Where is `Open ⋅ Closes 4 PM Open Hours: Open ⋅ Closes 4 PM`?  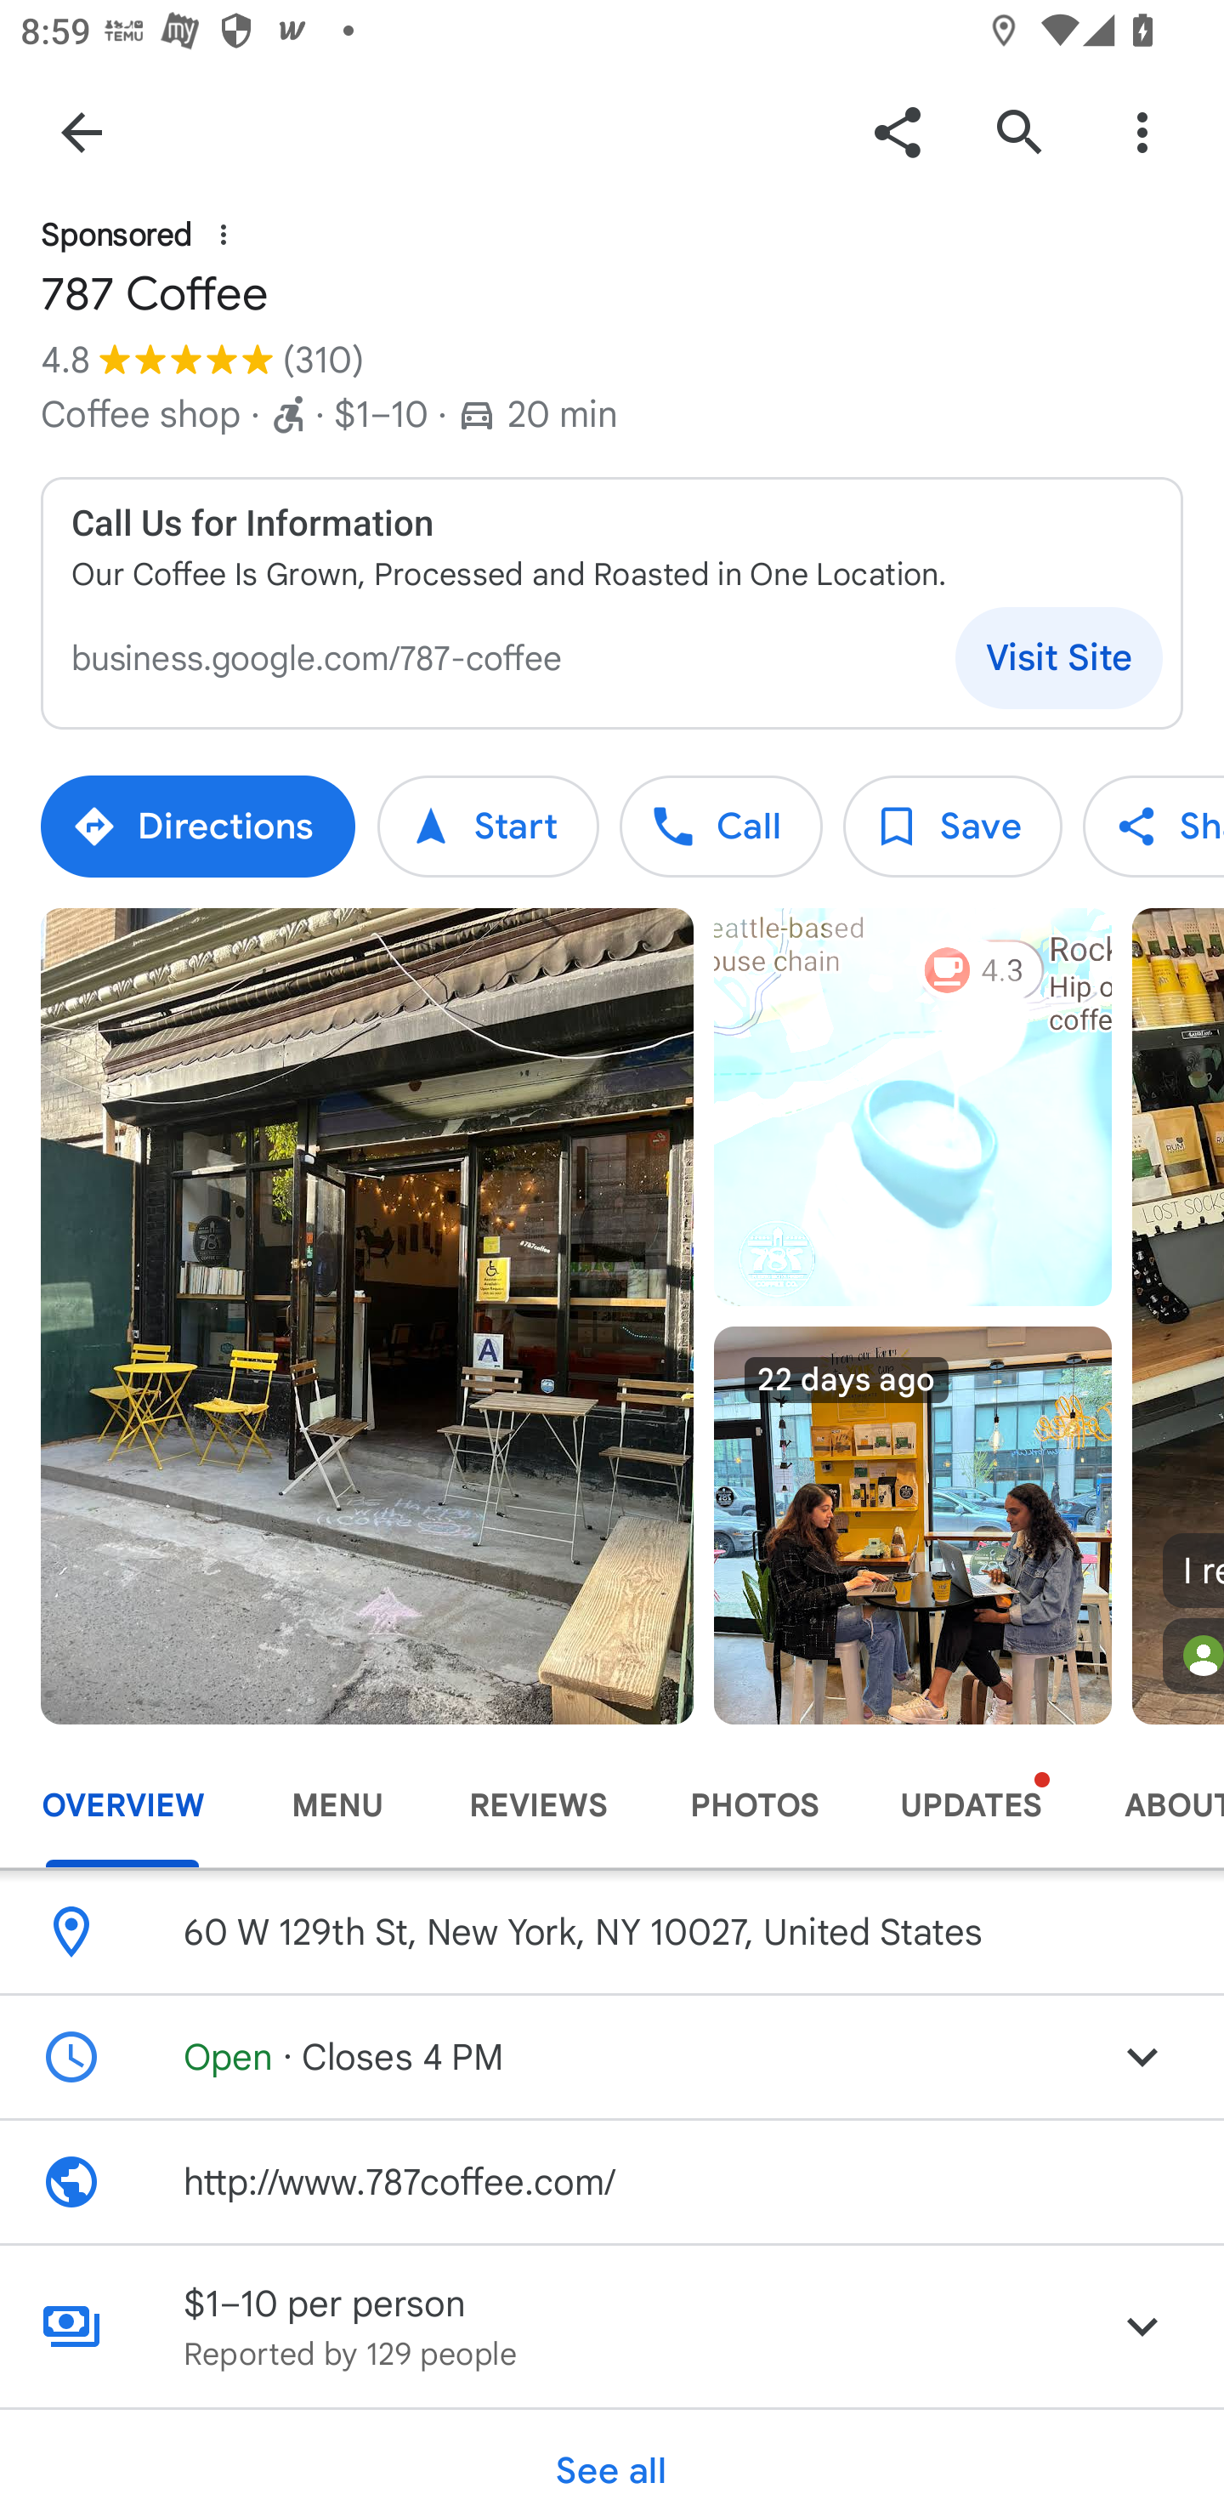
Open ⋅ Closes 4 PM Open Hours: Open ⋅ Closes 4 PM is located at coordinates (612, 2058).